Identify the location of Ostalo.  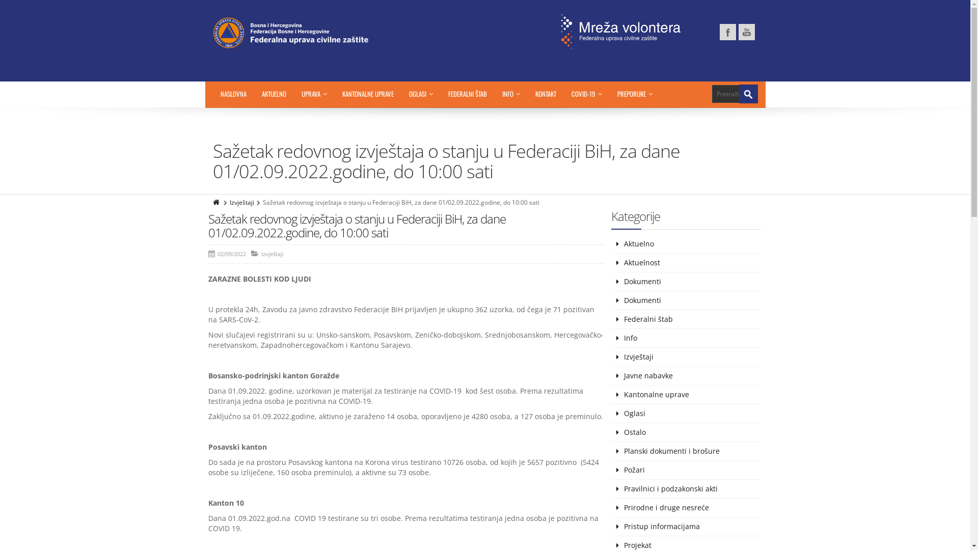
(686, 433).